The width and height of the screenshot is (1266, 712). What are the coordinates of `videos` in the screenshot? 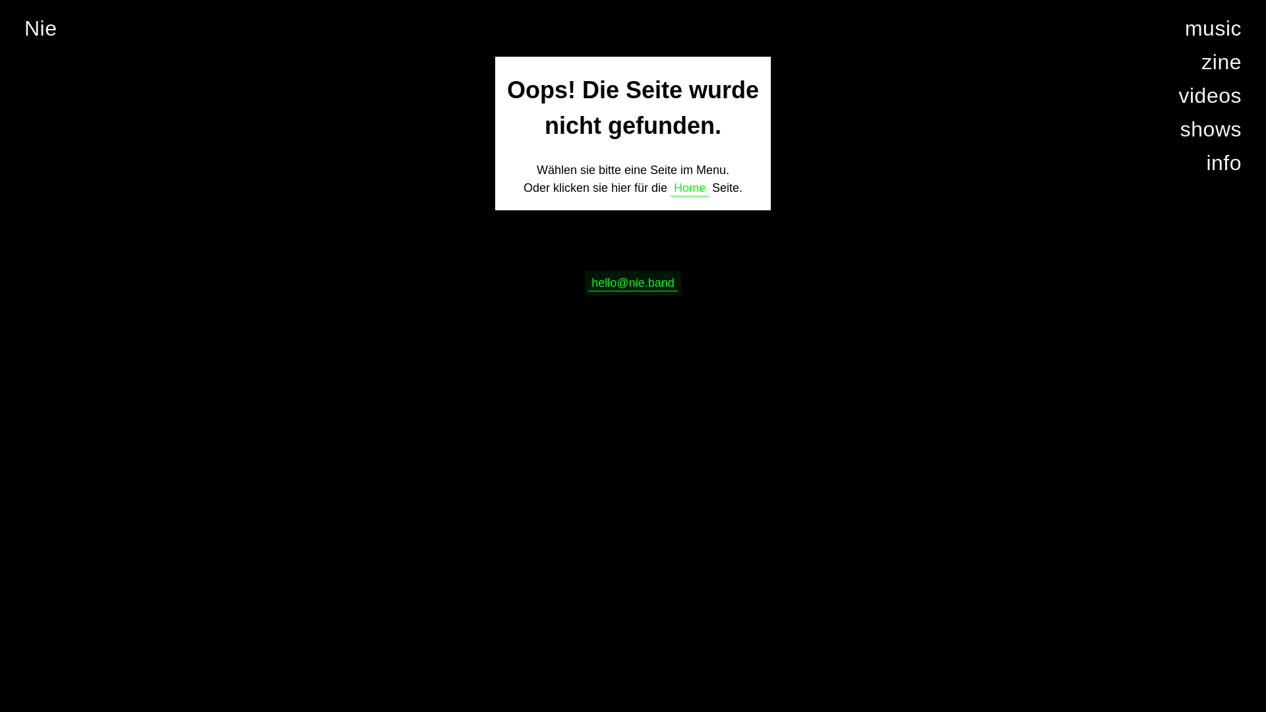 It's located at (1210, 96).